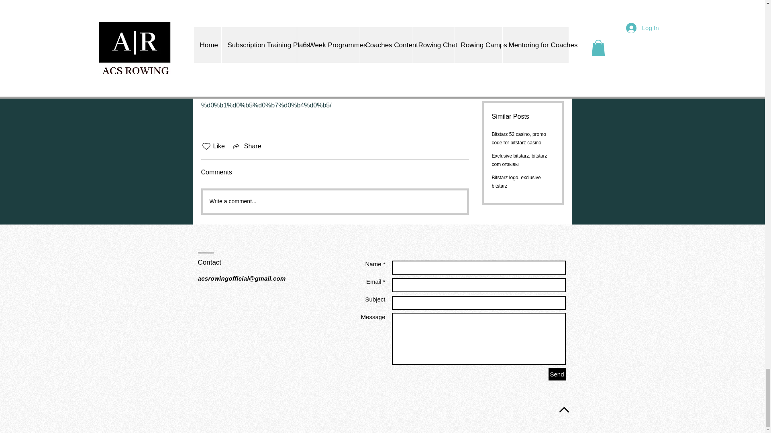 The image size is (771, 433). What do you see at coordinates (335, 202) in the screenshot?
I see `Write a comment...` at bounding box center [335, 202].